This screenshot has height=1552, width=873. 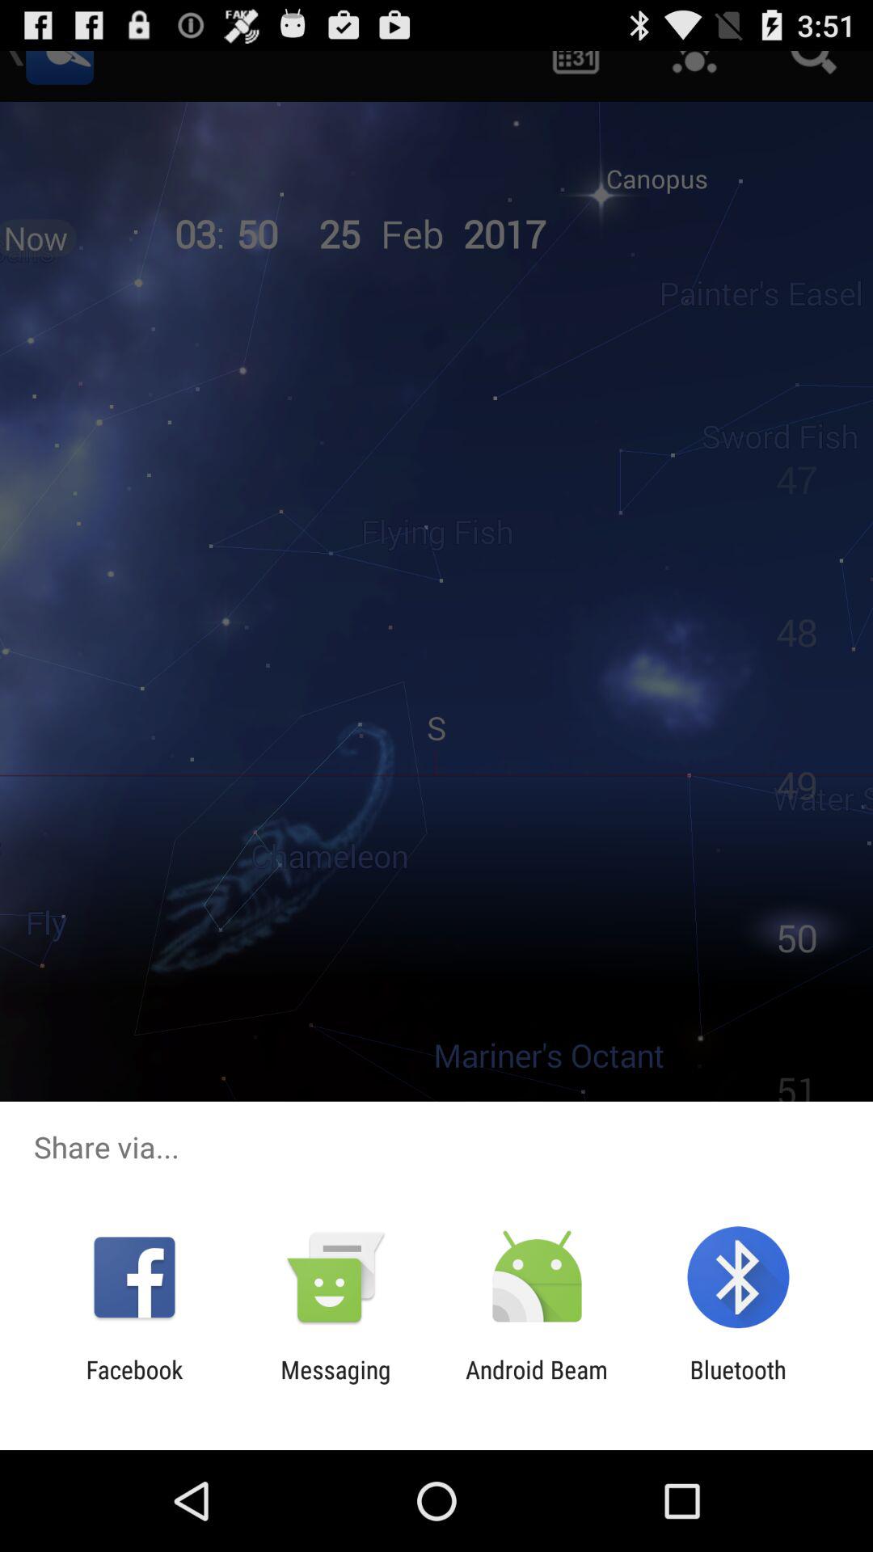 I want to click on scroll to facebook, so click(x=134, y=1384).